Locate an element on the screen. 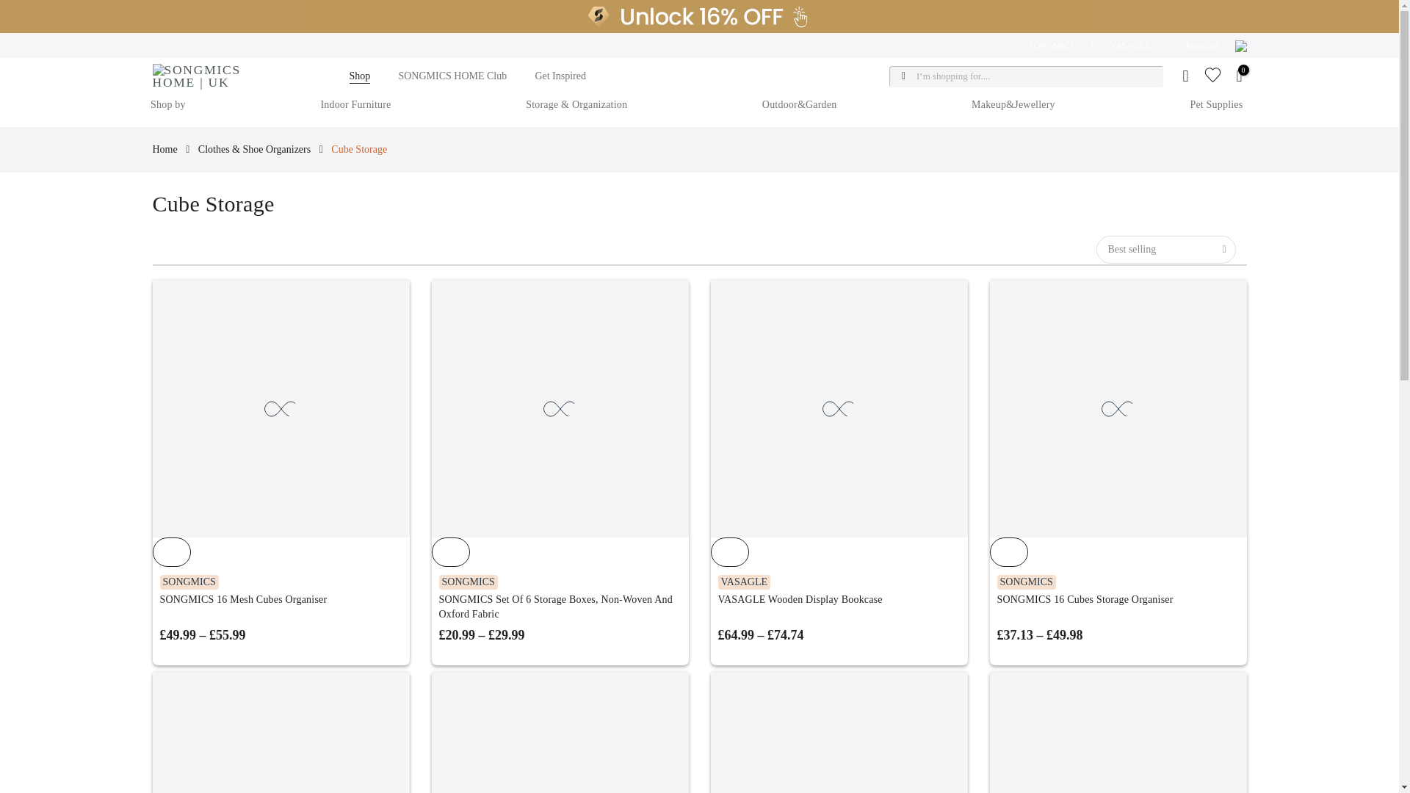 The image size is (1410, 793). Shop by is located at coordinates (175, 104).